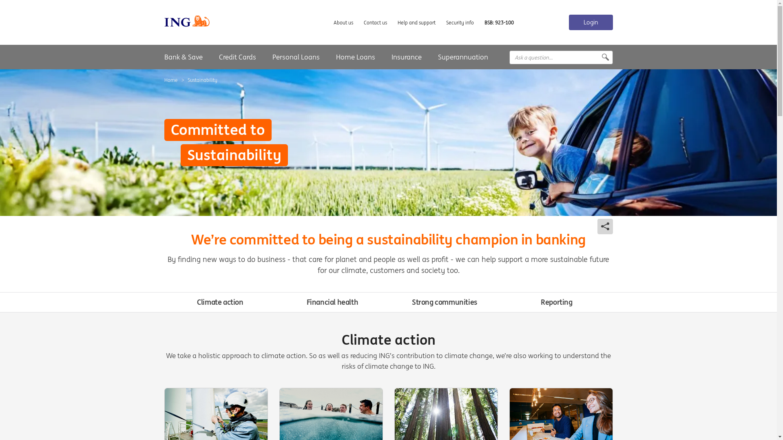 This screenshot has width=783, height=440. What do you see at coordinates (416, 23) in the screenshot?
I see `Help and support` at bounding box center [416, 23].